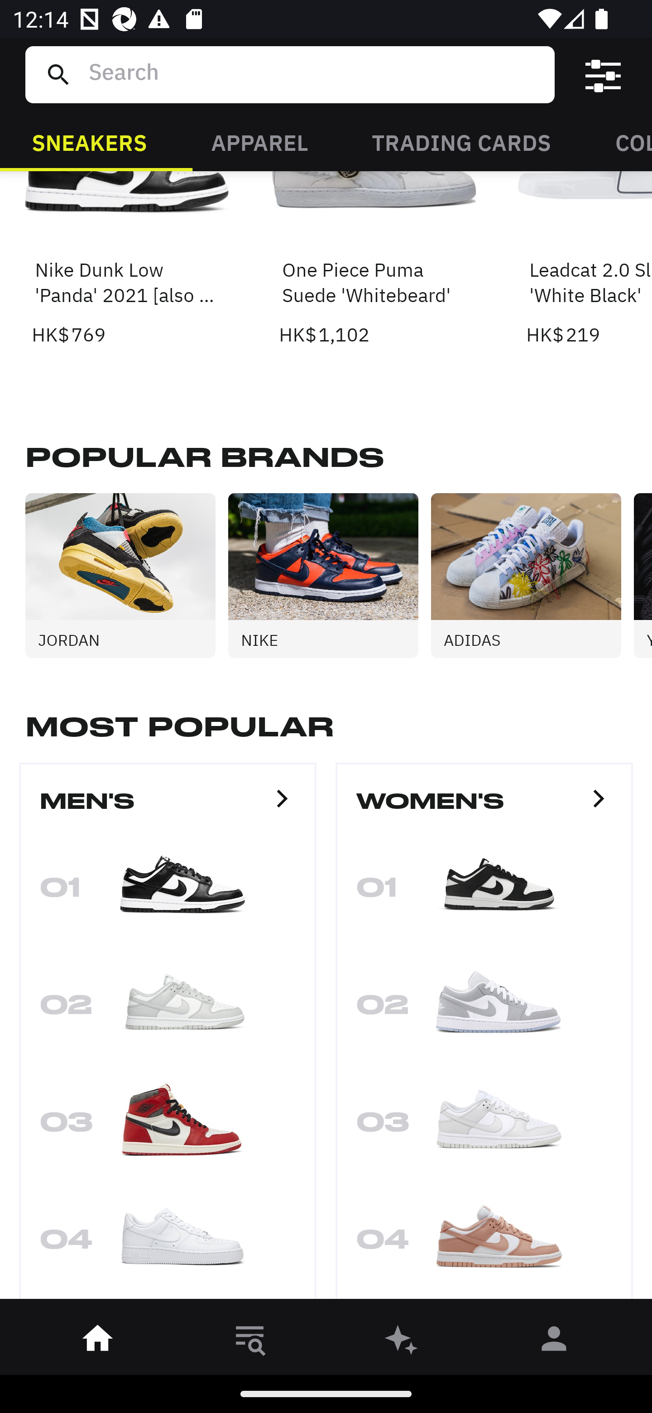  I want to click on Leadcat 2.0 Slide 'White Black' HK$ 219, so click(589, 260).